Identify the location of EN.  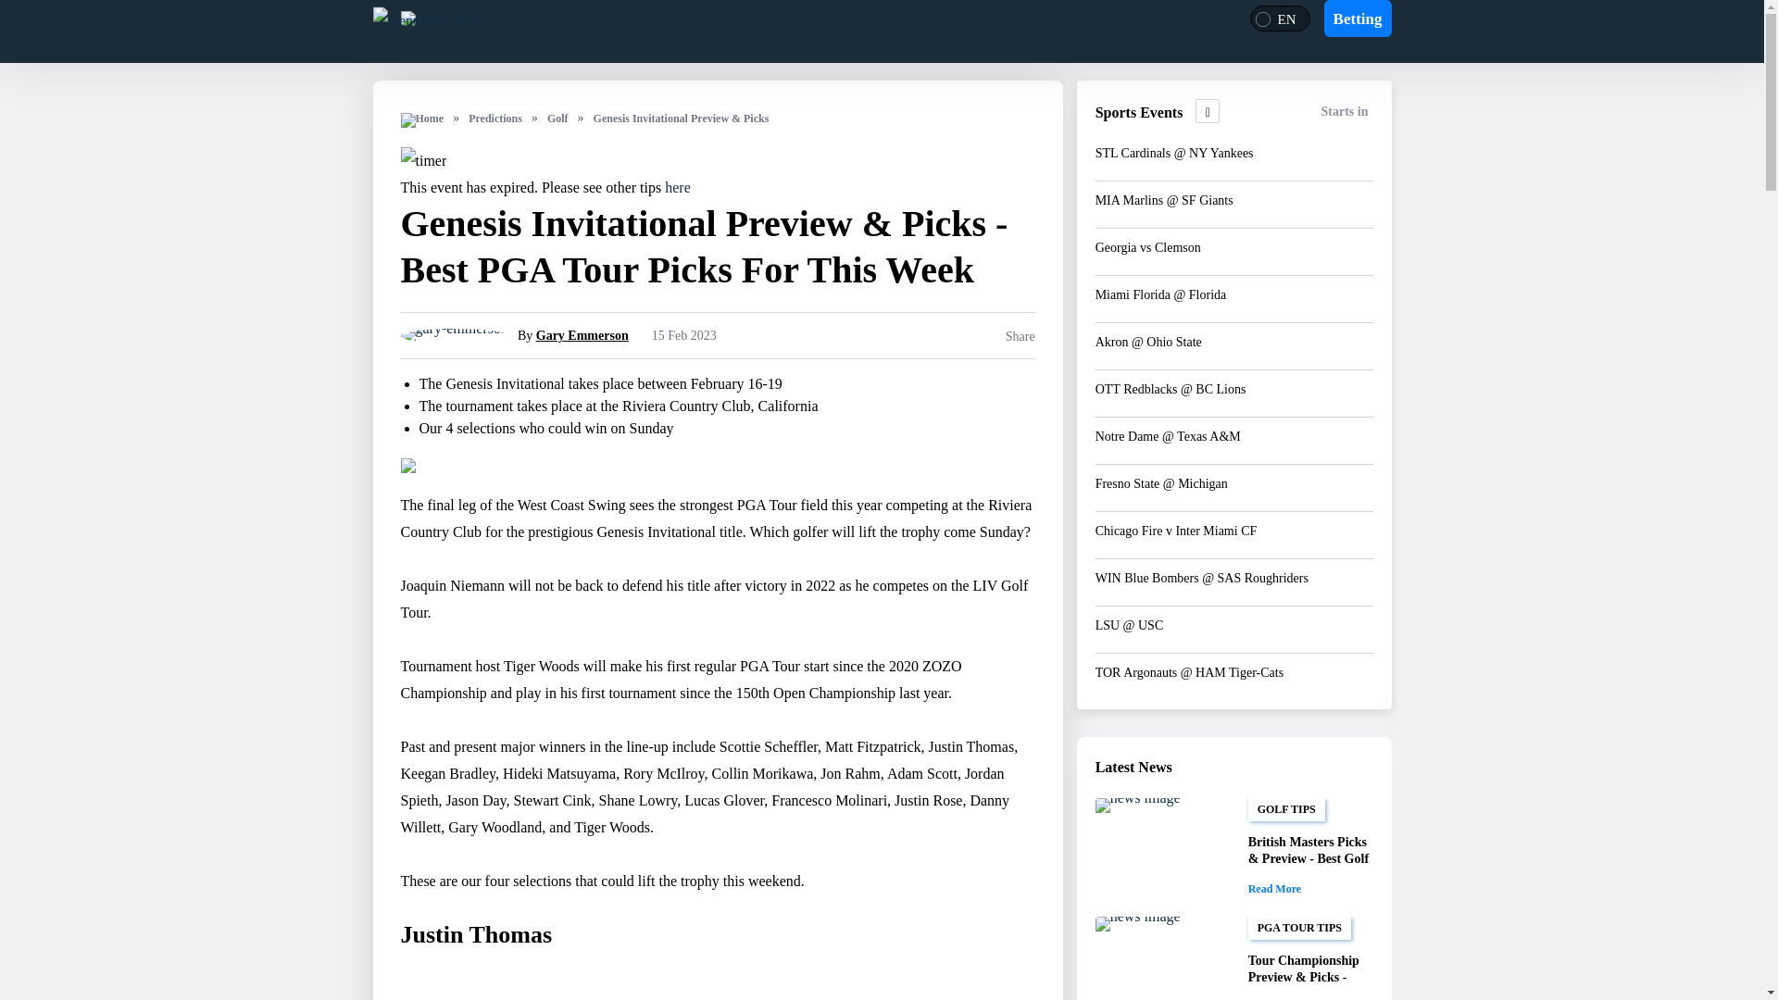
(1274, 20).